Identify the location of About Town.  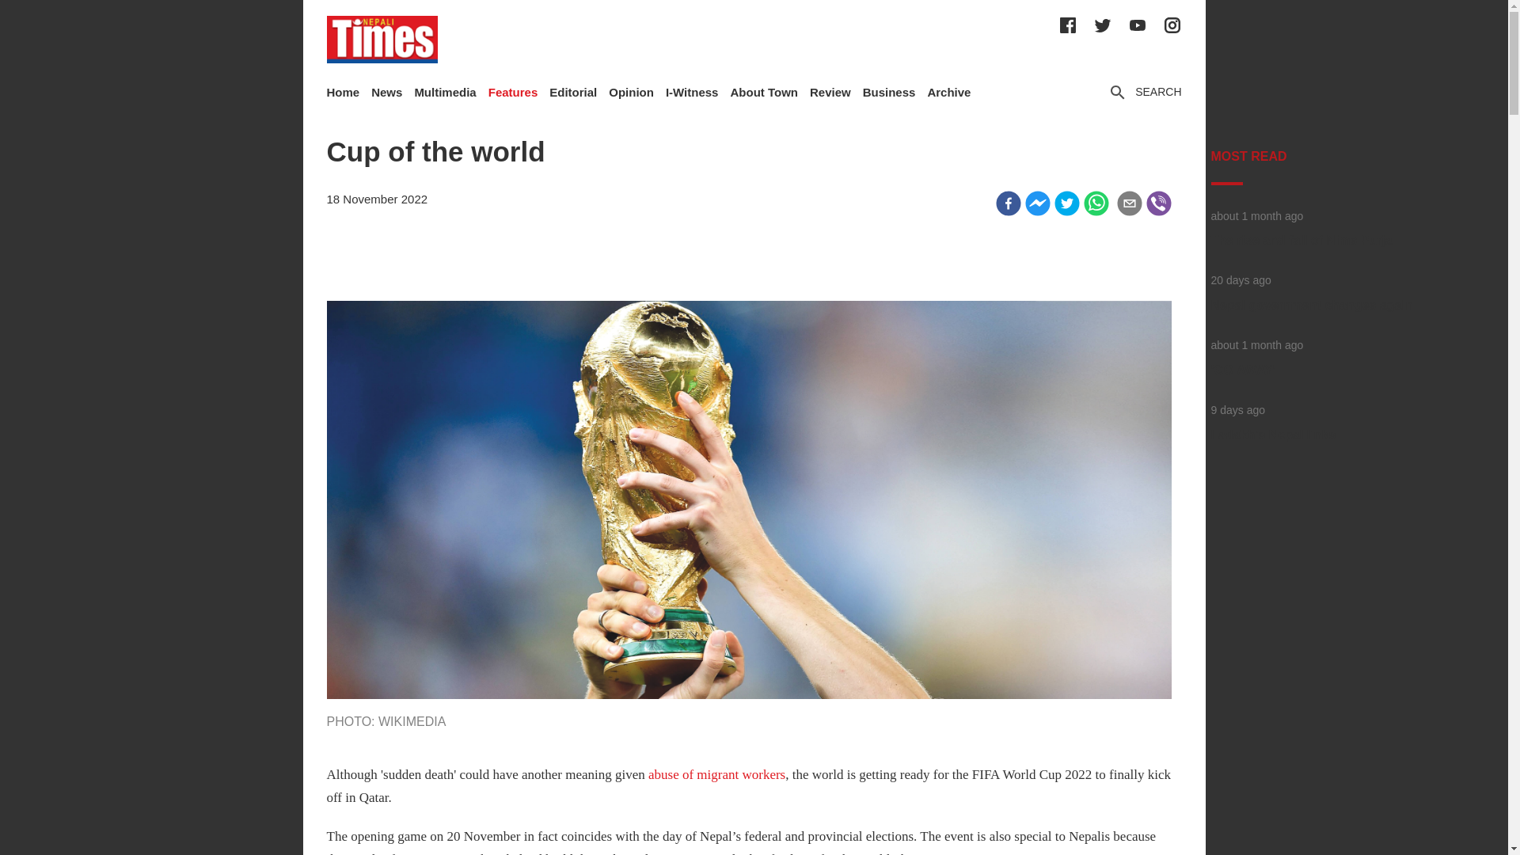
(763, 92).